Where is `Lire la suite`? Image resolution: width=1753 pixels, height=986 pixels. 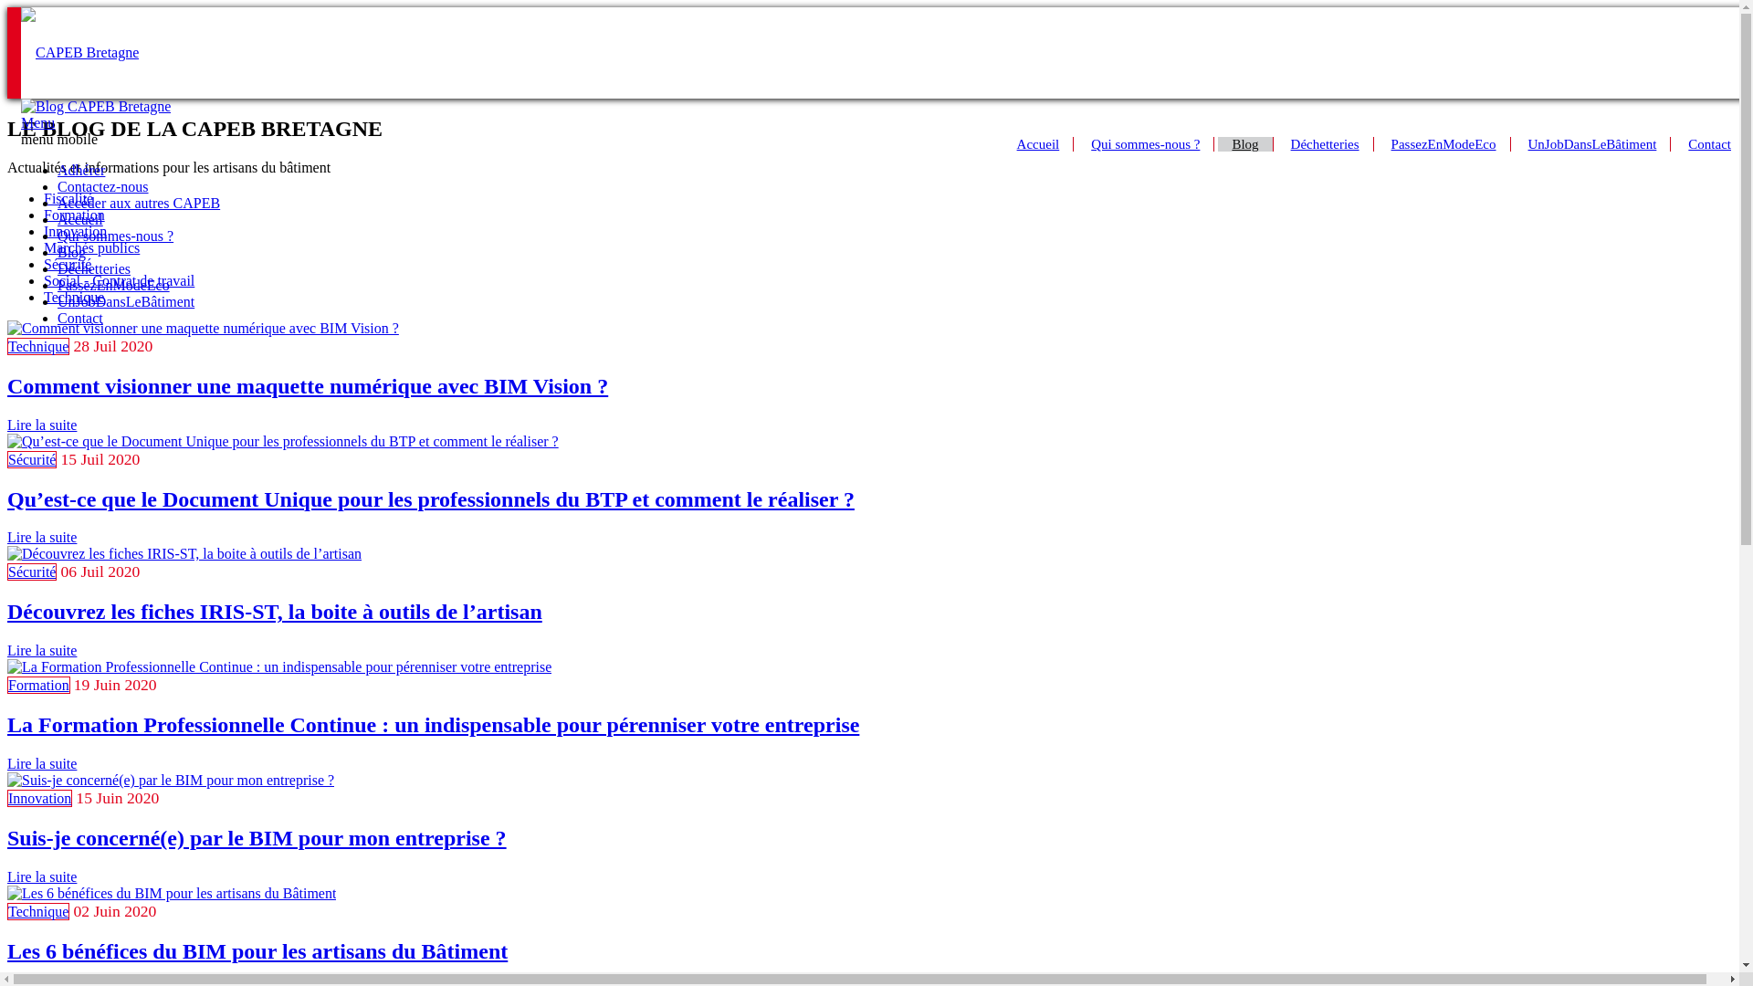 Lire la suite is located at coordinates (42, 763).